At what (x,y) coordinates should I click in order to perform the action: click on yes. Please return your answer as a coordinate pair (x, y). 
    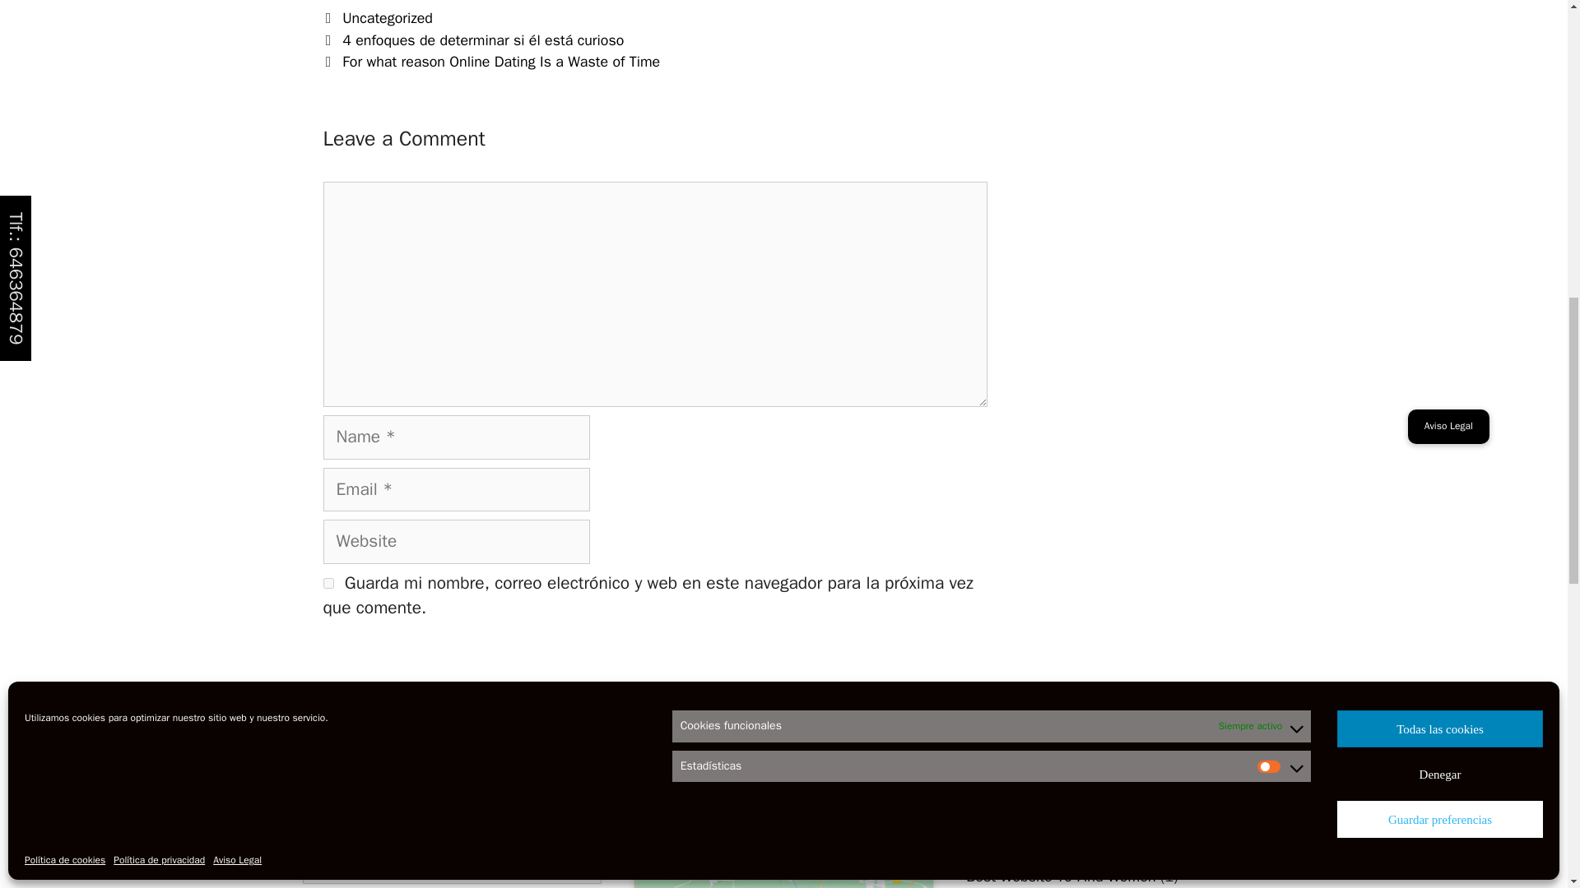
    Looking at the image, I should click on (328, 584).